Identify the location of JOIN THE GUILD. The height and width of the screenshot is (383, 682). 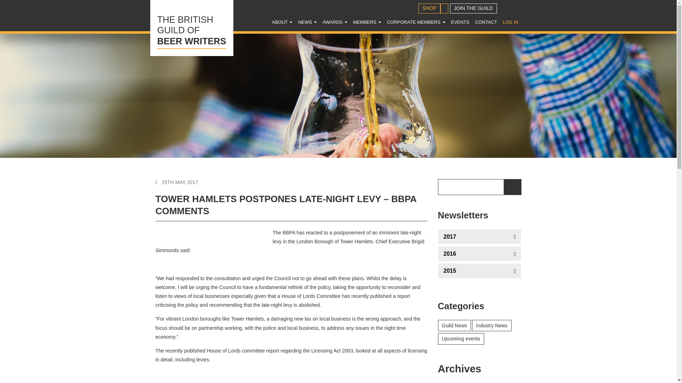
(473, 8).